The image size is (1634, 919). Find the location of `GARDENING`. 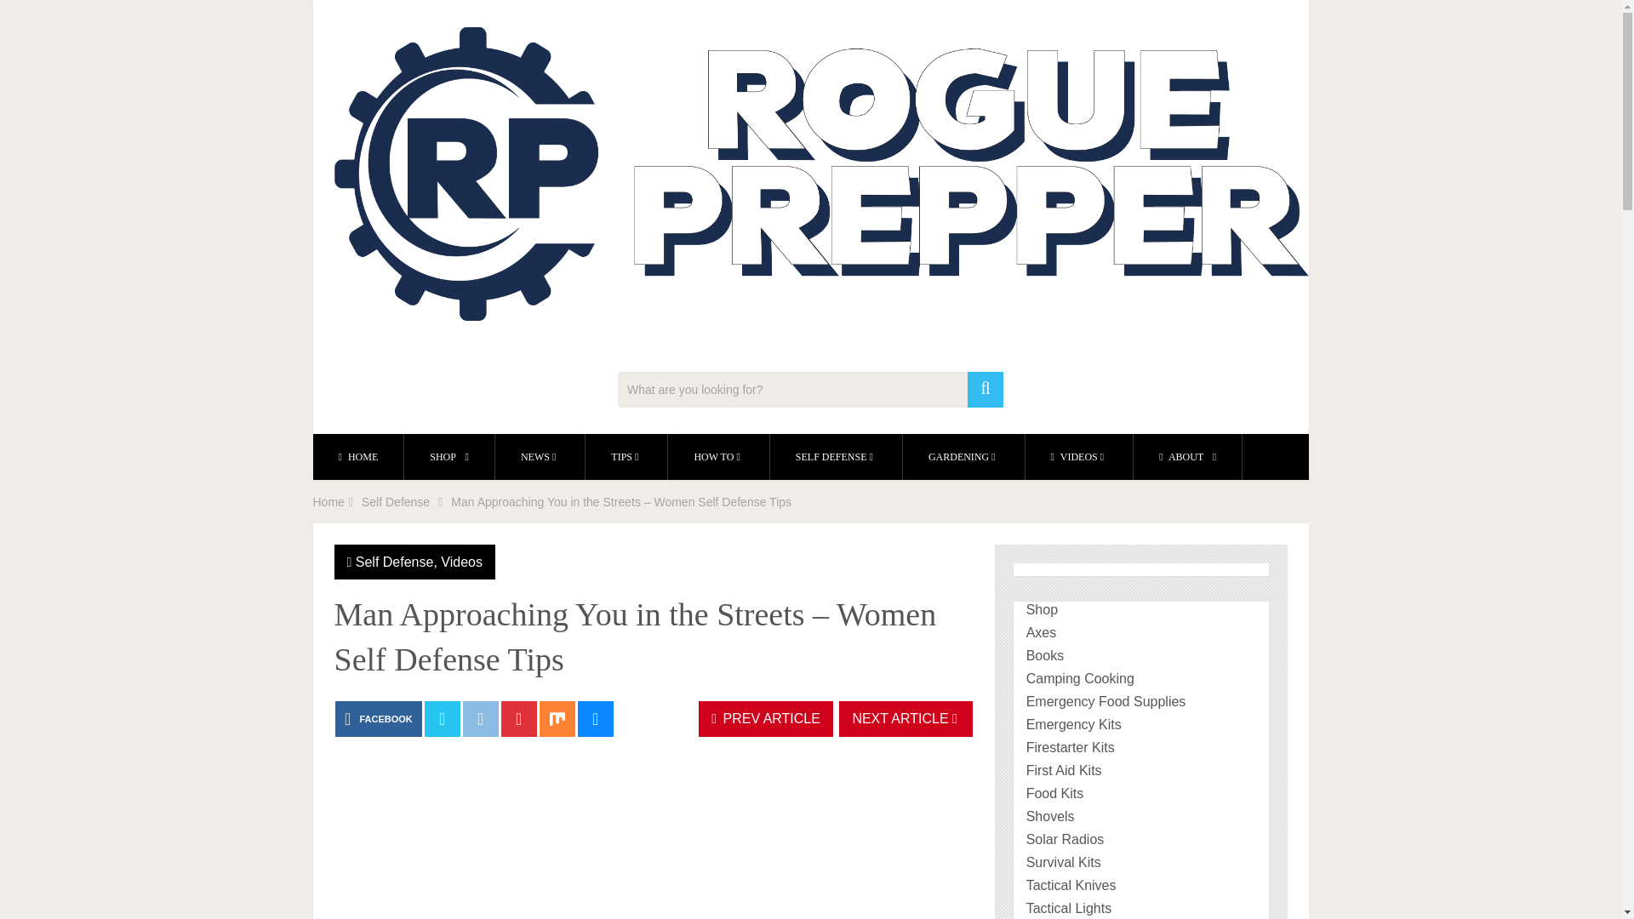

GARDENING is located at coordinates (963, 456).